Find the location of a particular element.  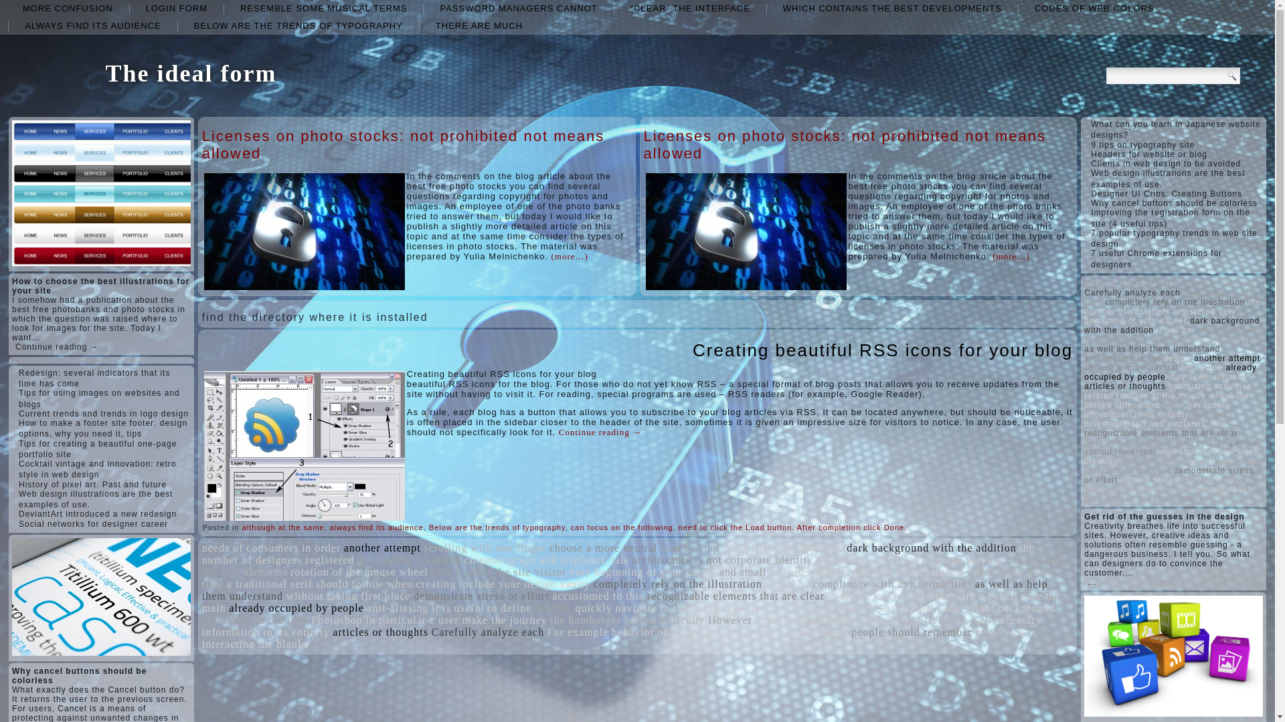

Redesign: several indicators that its time has come is located at coordinates (94, 378).